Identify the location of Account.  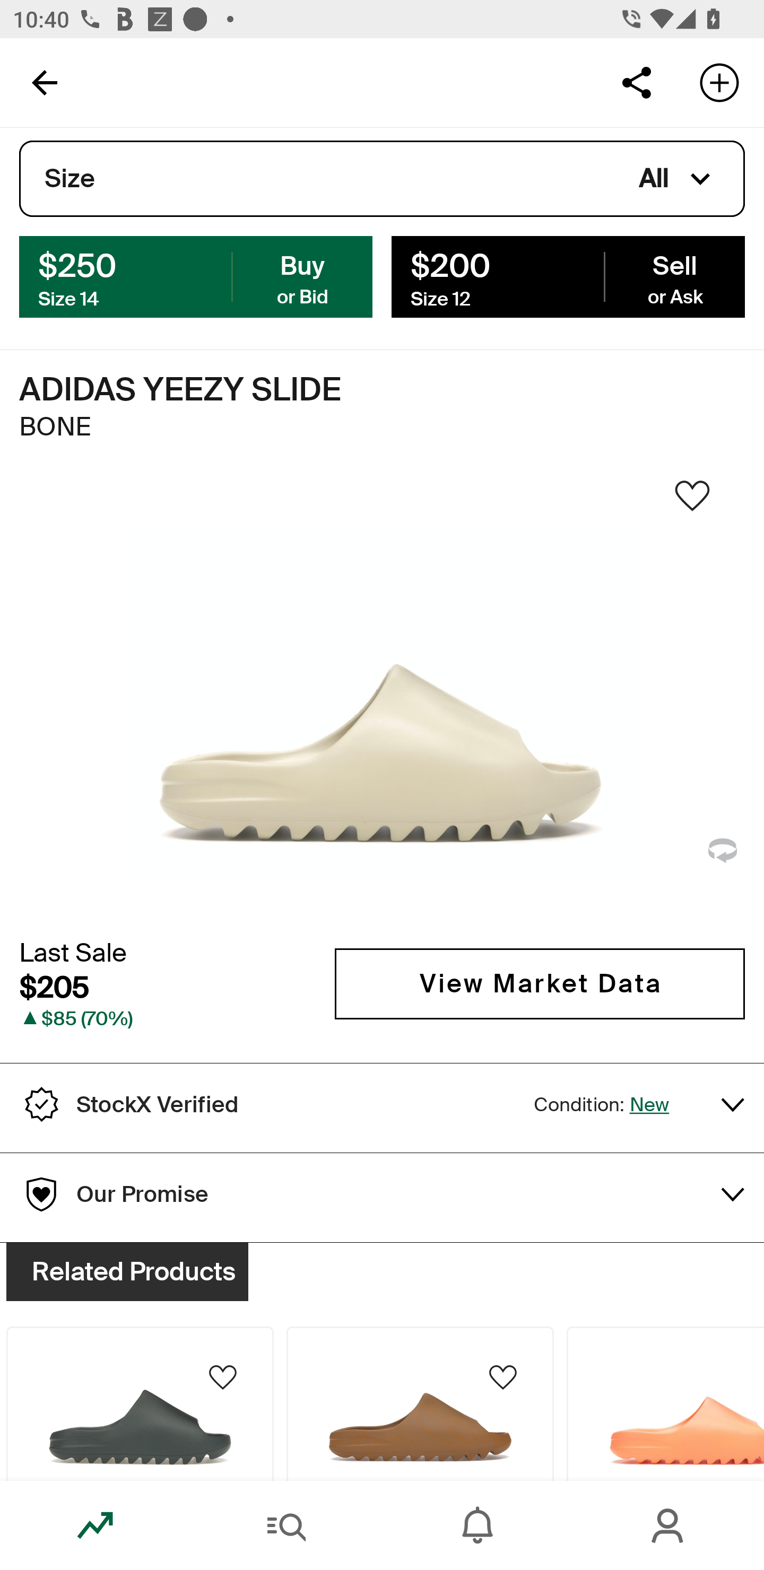
(668, 1525).